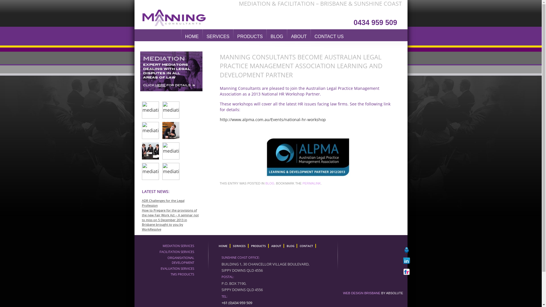 The image size is (546, 307). Describe the element at coordinates (277, 36) in the screenshot. I see `BLOG` at that location.